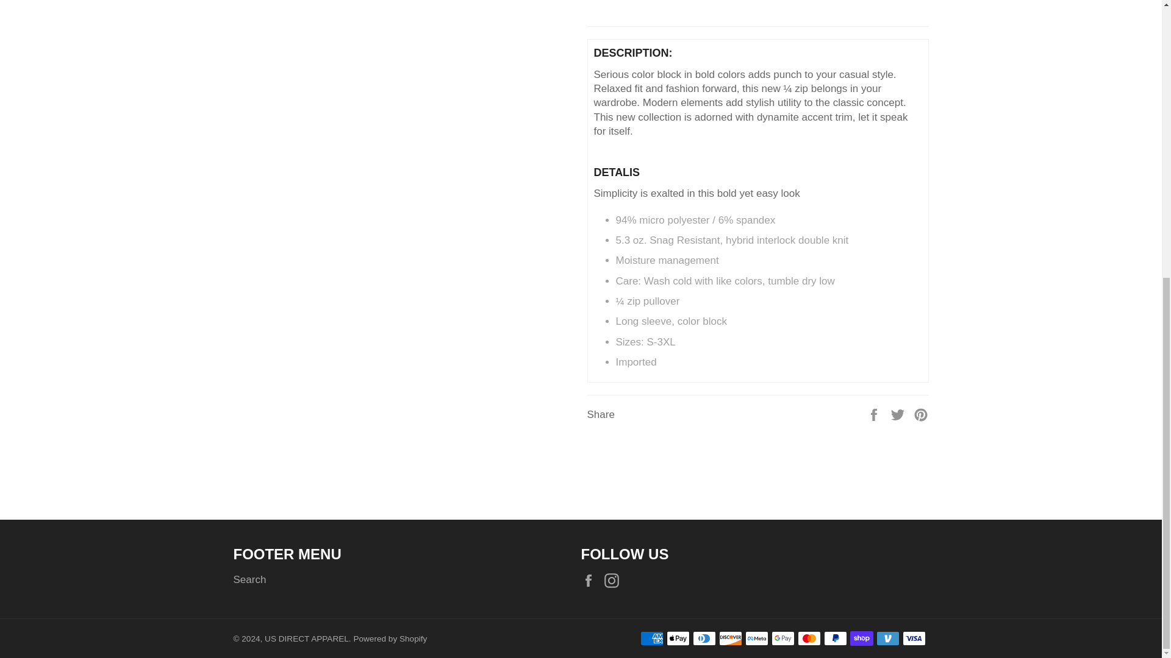 The width and height of the screenshot is (1171, 658). Describe the element at coordinates (249, 579) in the screenshot. I see `Search` at that location.